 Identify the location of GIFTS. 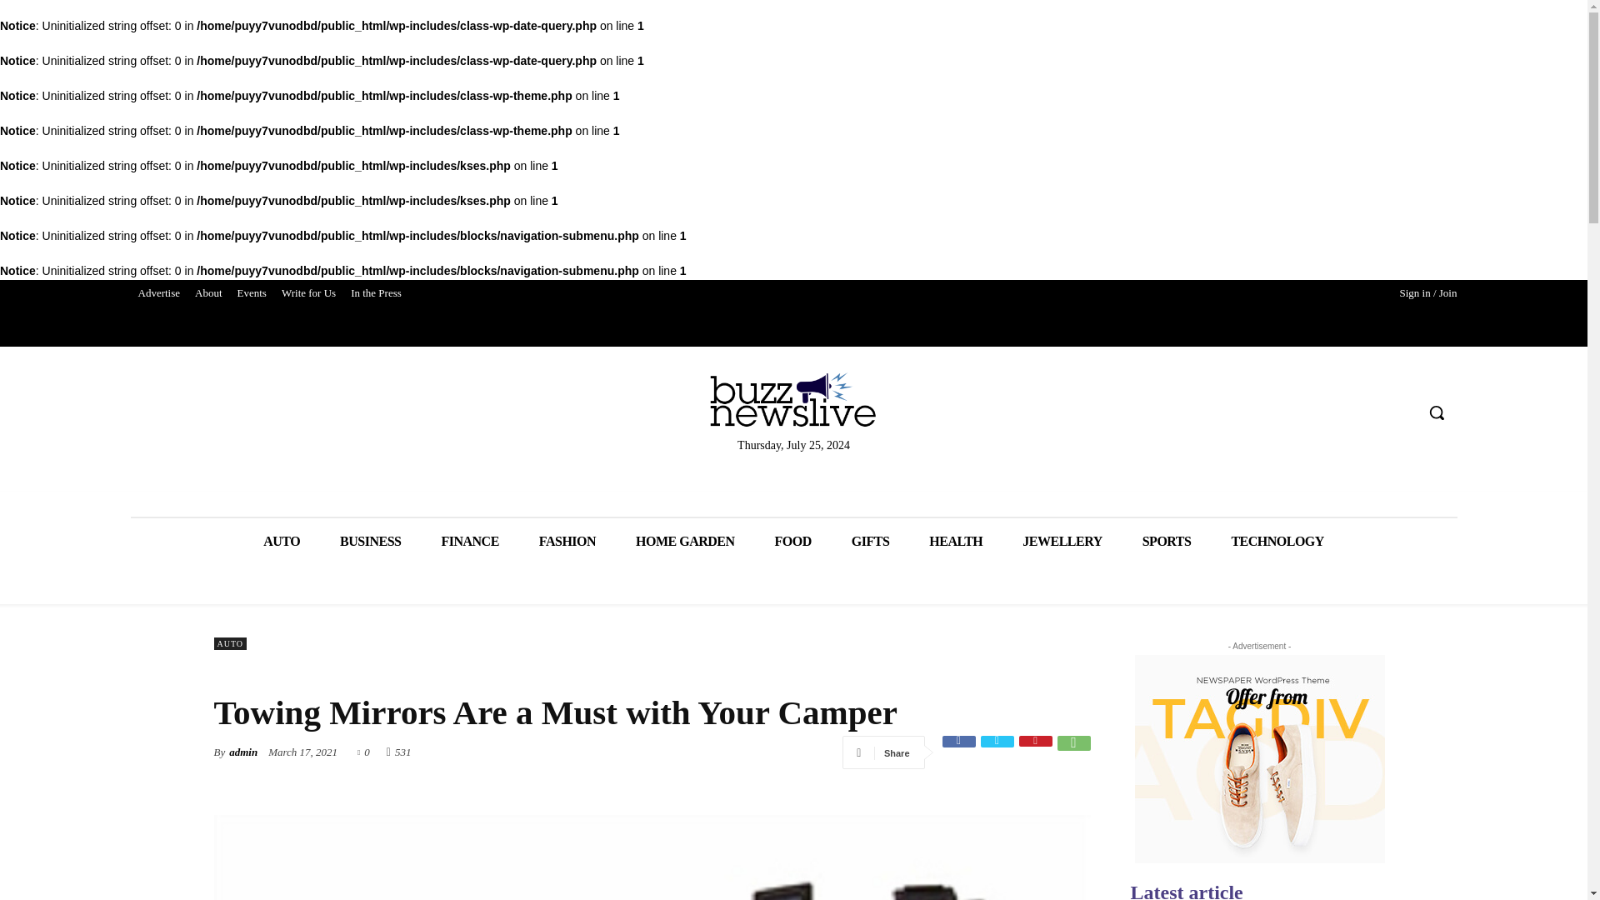
(871, 542).